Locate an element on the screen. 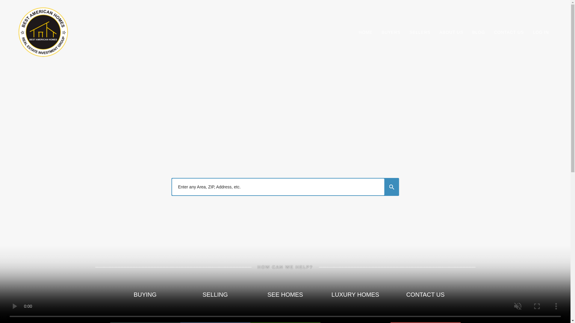 The height and width of the screenshot is (323, 575). LOG IN is located at coordinates (541, 32).